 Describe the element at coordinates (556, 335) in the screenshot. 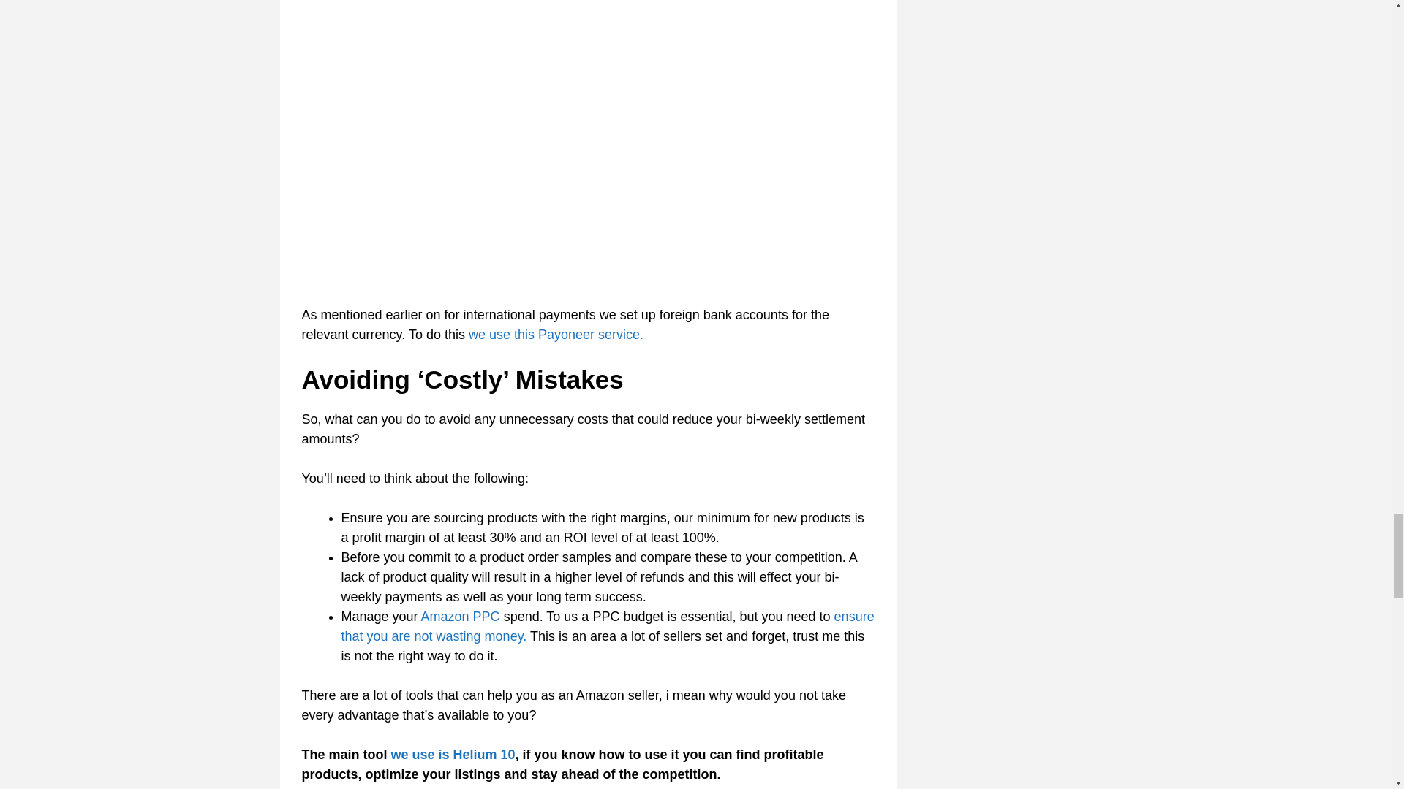

I see `we use this Payoneer service.` at that location.